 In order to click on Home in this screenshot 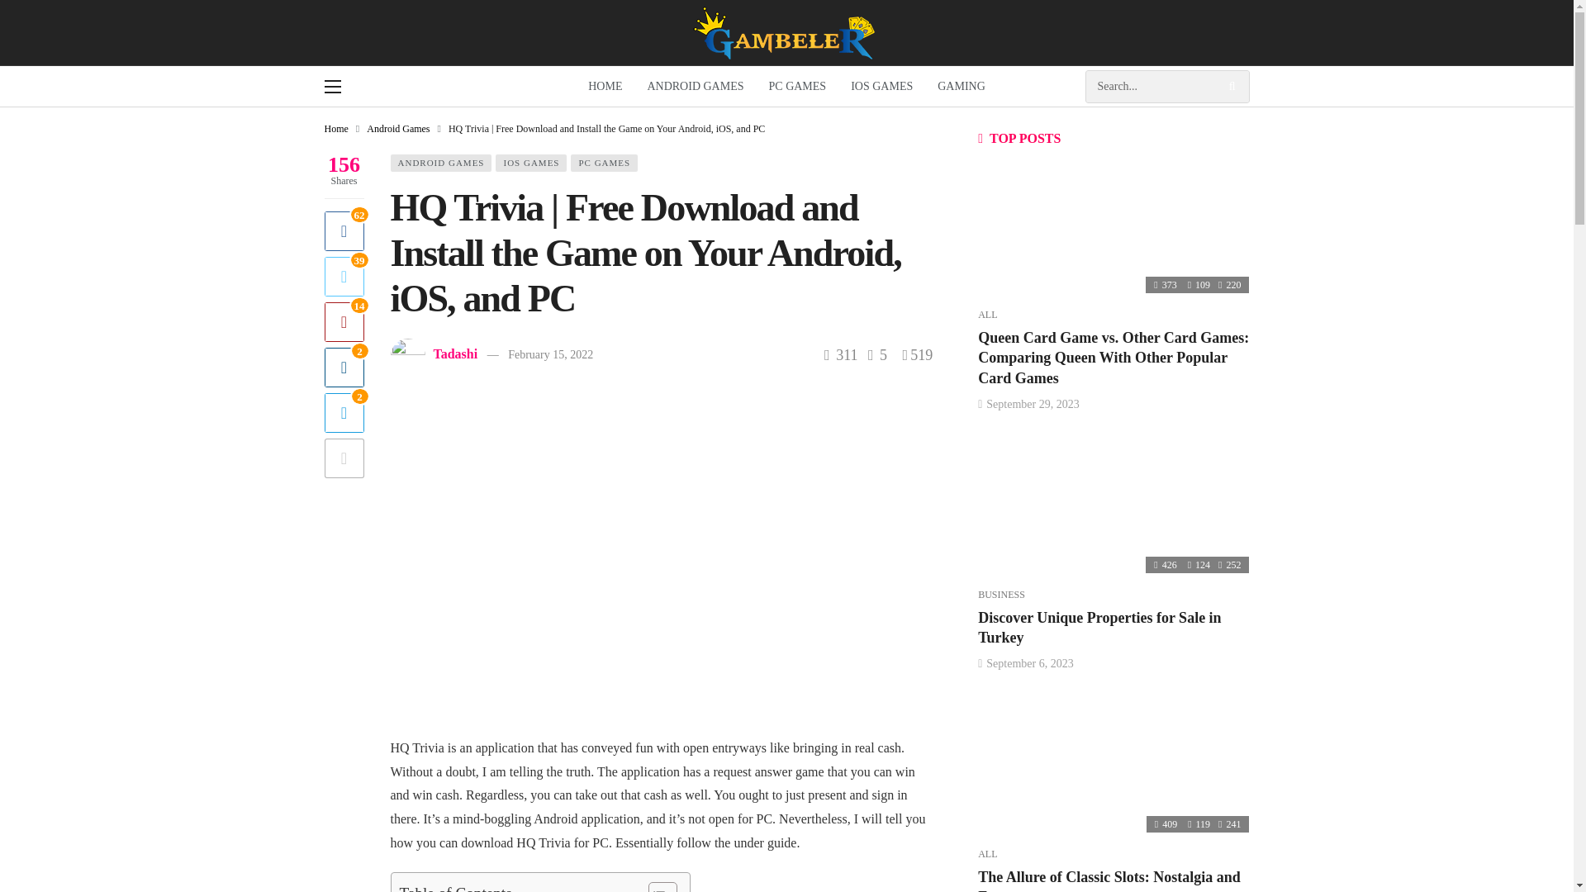, I will do `click(335, 129)`.